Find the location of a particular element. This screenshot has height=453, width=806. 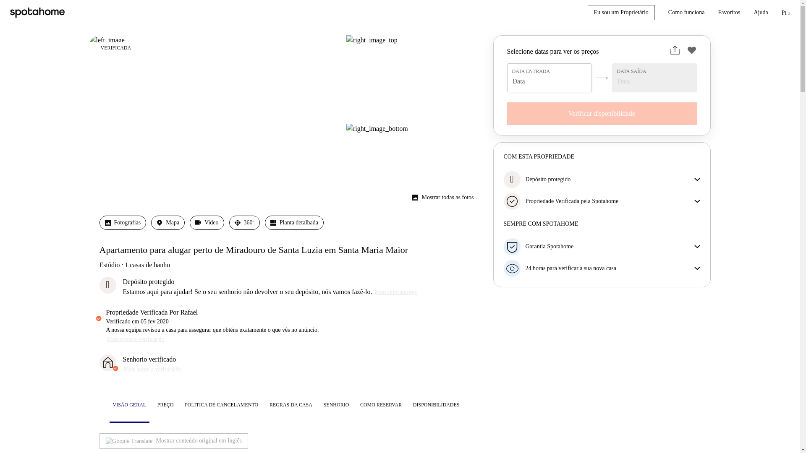

Favoritos is located at coordinates (729, 13).